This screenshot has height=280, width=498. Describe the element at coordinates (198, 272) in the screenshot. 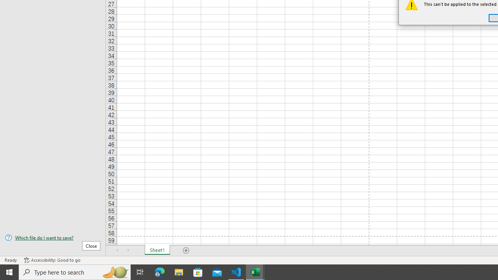

I see `Microsoft Store` at that location.